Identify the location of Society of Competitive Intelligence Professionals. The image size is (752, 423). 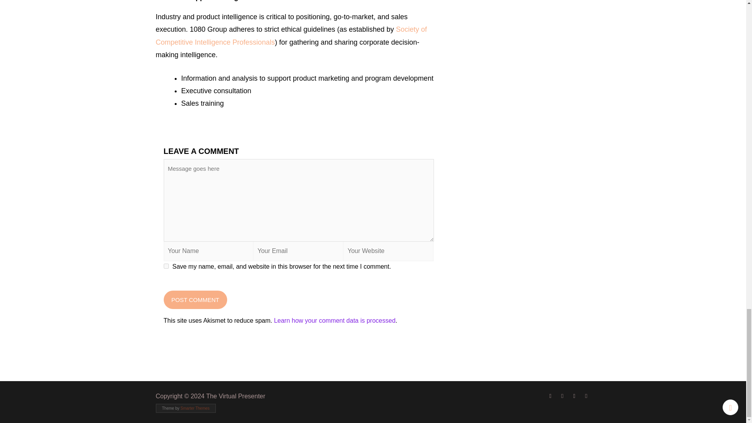
(291, 35).